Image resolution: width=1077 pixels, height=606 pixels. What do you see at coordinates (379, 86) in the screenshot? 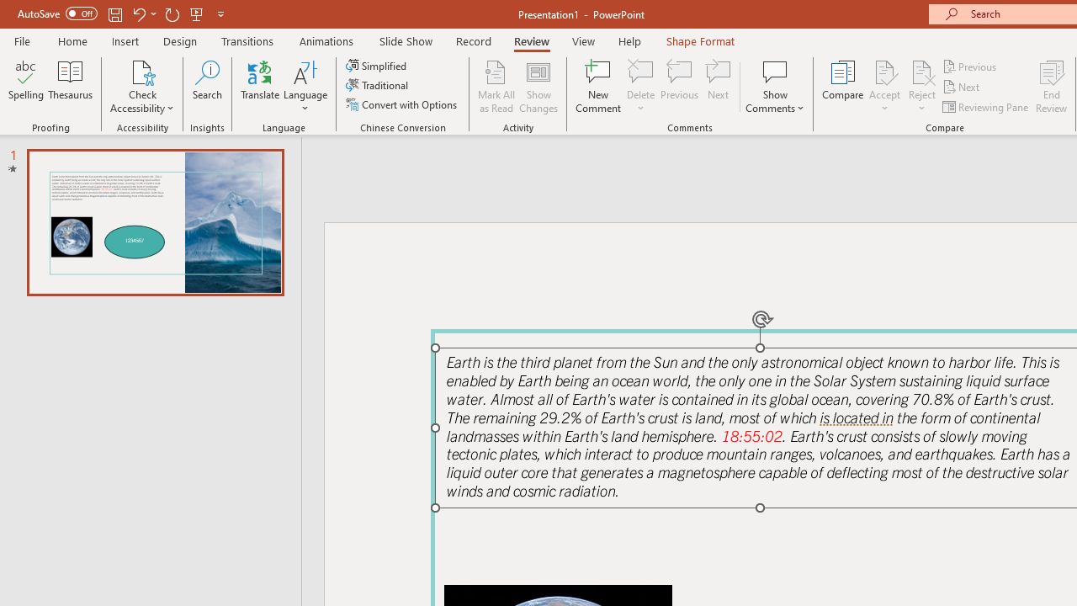
I see `Traditional` at bounding box center [379, 86].